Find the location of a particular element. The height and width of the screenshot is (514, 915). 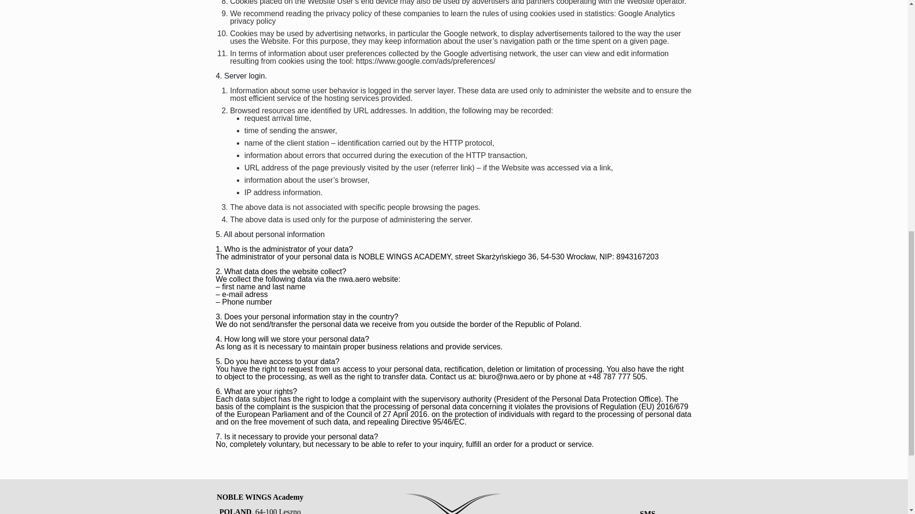

SMS is located at coordinates (648, 512).